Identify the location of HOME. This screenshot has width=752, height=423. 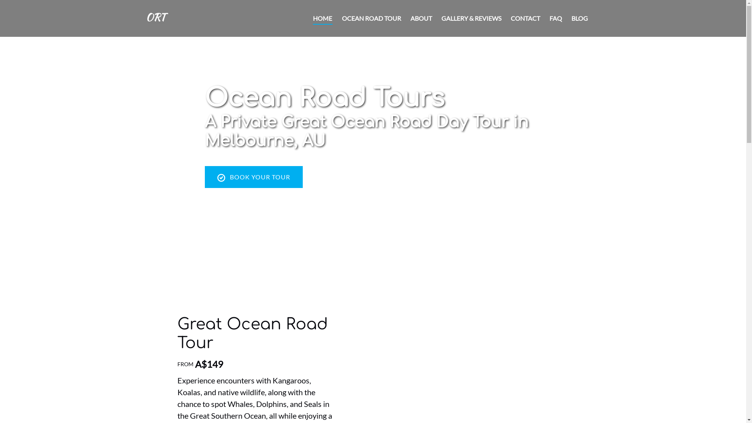
(323, 18).